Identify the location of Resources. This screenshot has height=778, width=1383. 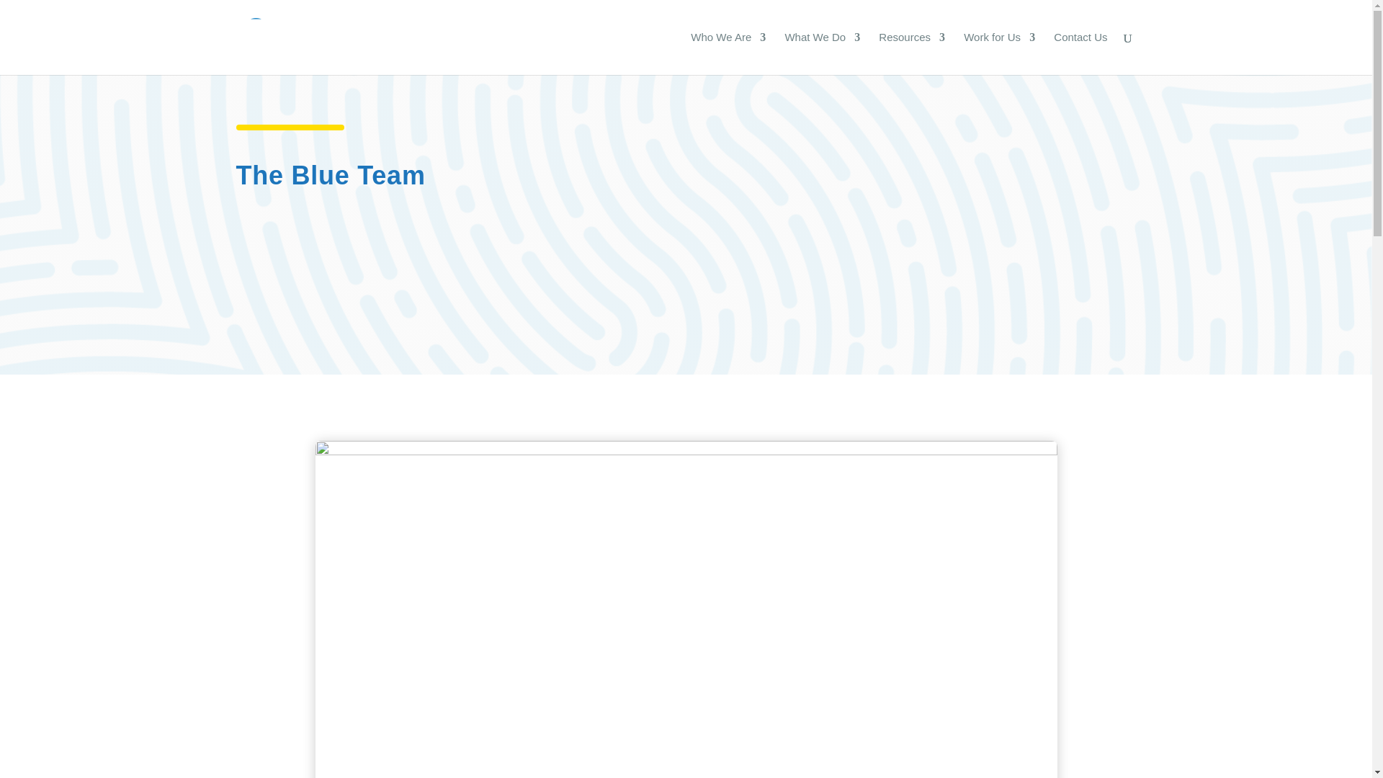
(911, 53).